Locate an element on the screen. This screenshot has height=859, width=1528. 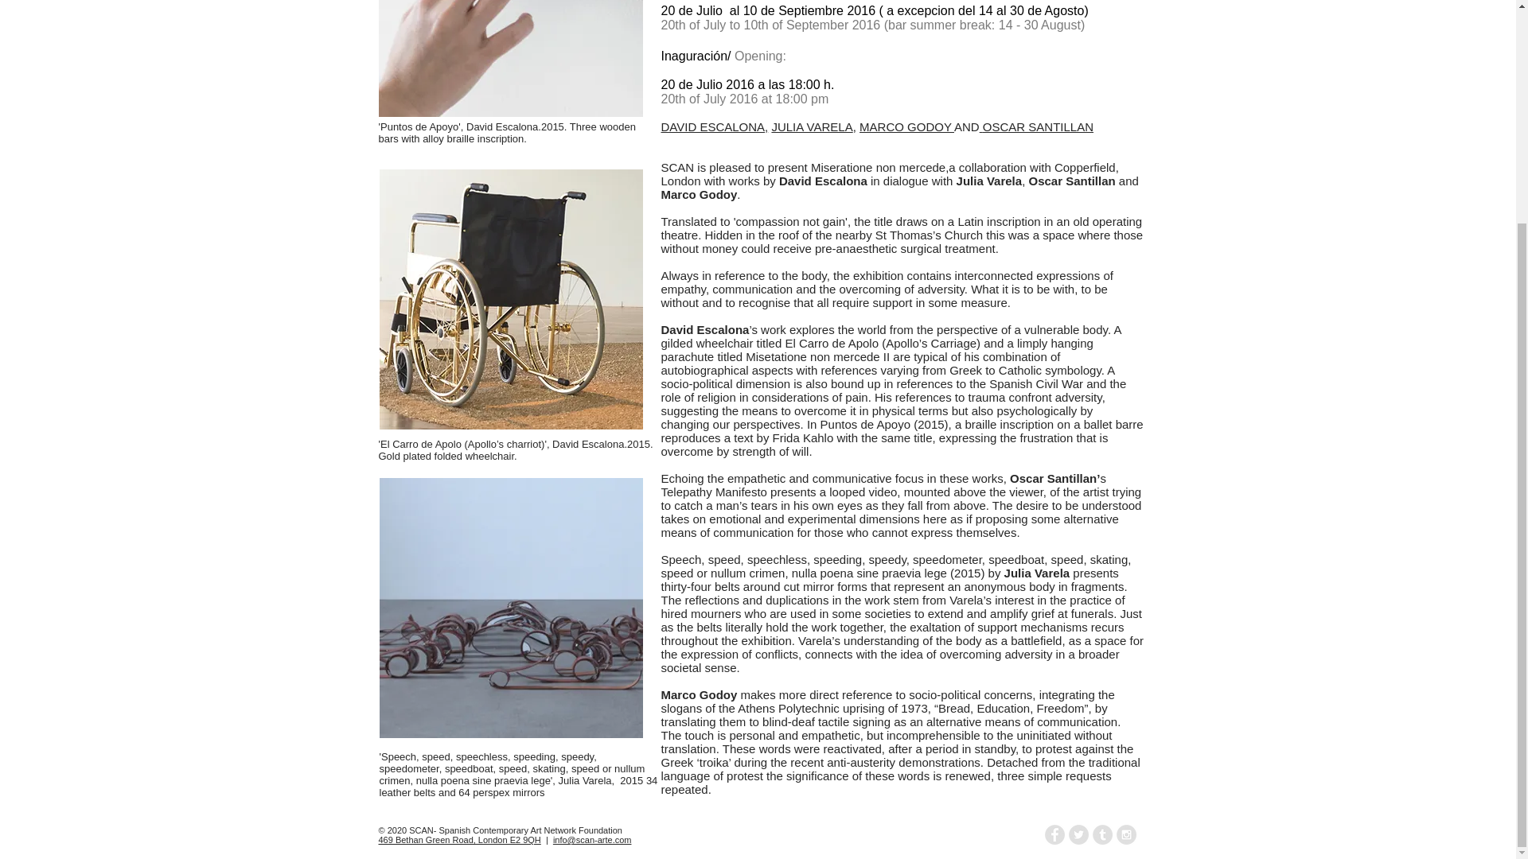
4347348.jpg is located at coordinates (511, 58).